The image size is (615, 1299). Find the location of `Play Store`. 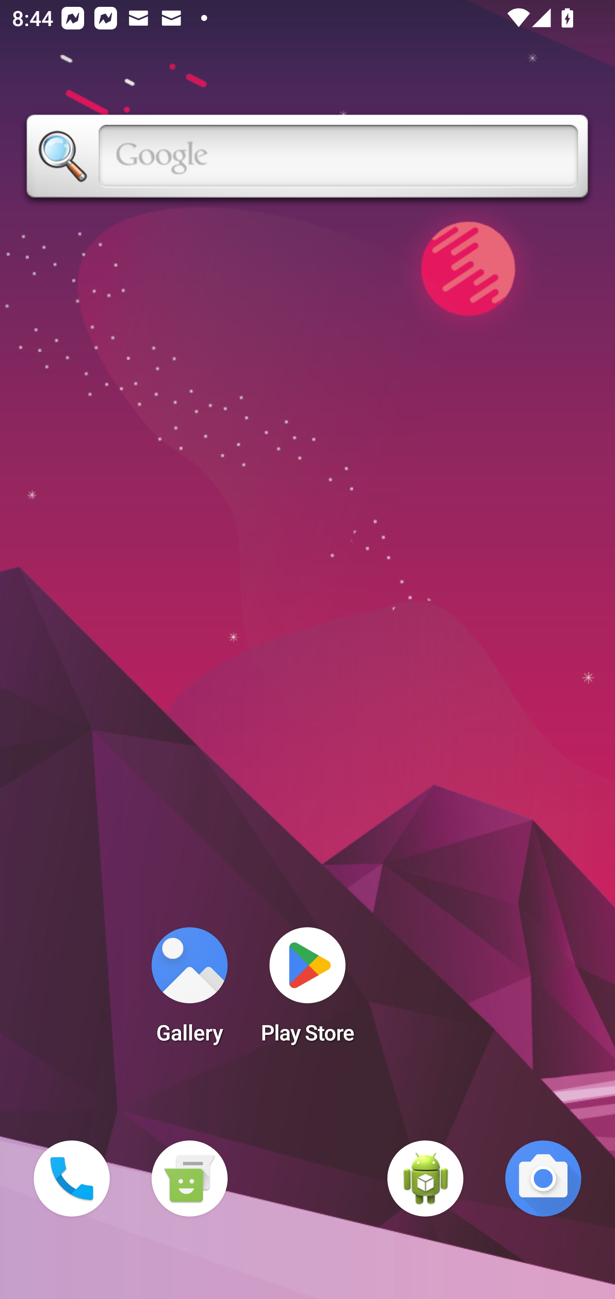

Play Store is located at coordinates (307, 990).